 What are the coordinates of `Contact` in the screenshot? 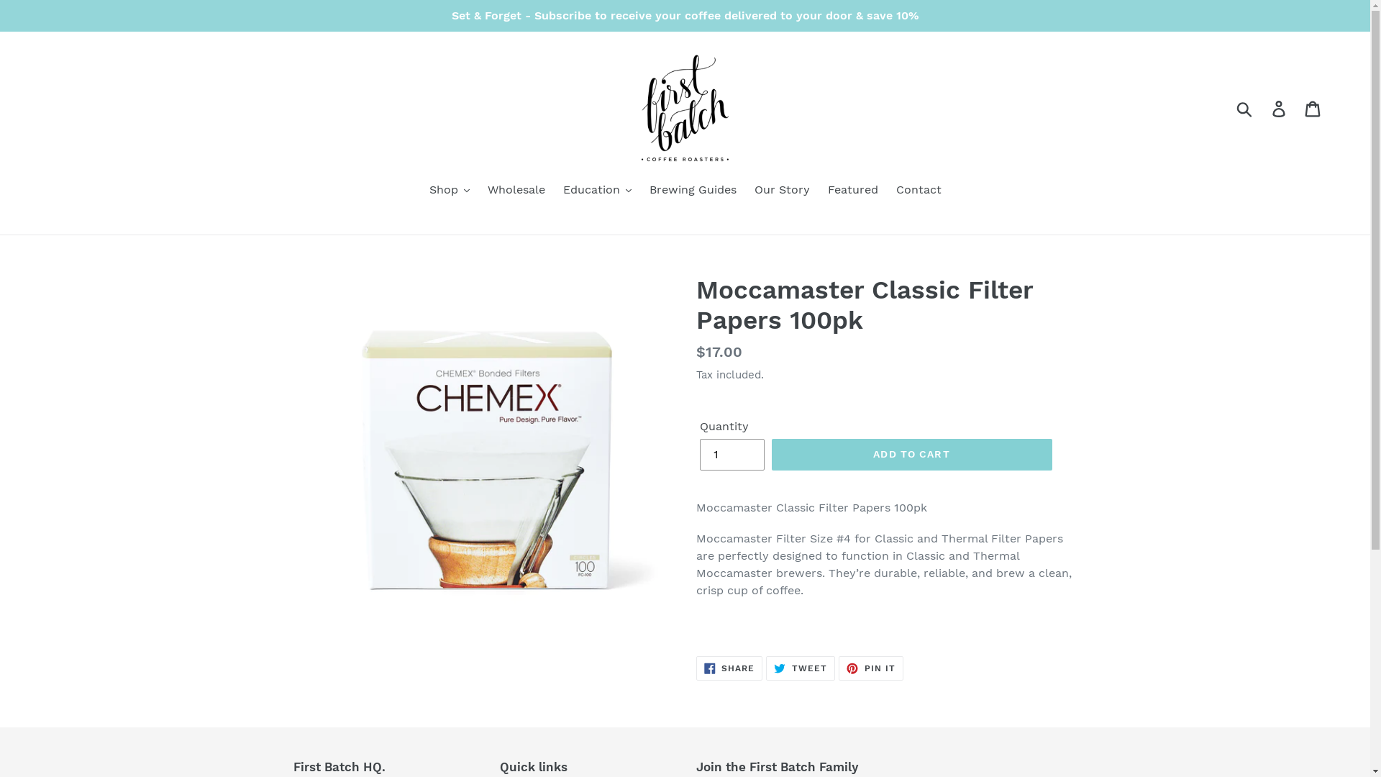 It's located at (919, 191).